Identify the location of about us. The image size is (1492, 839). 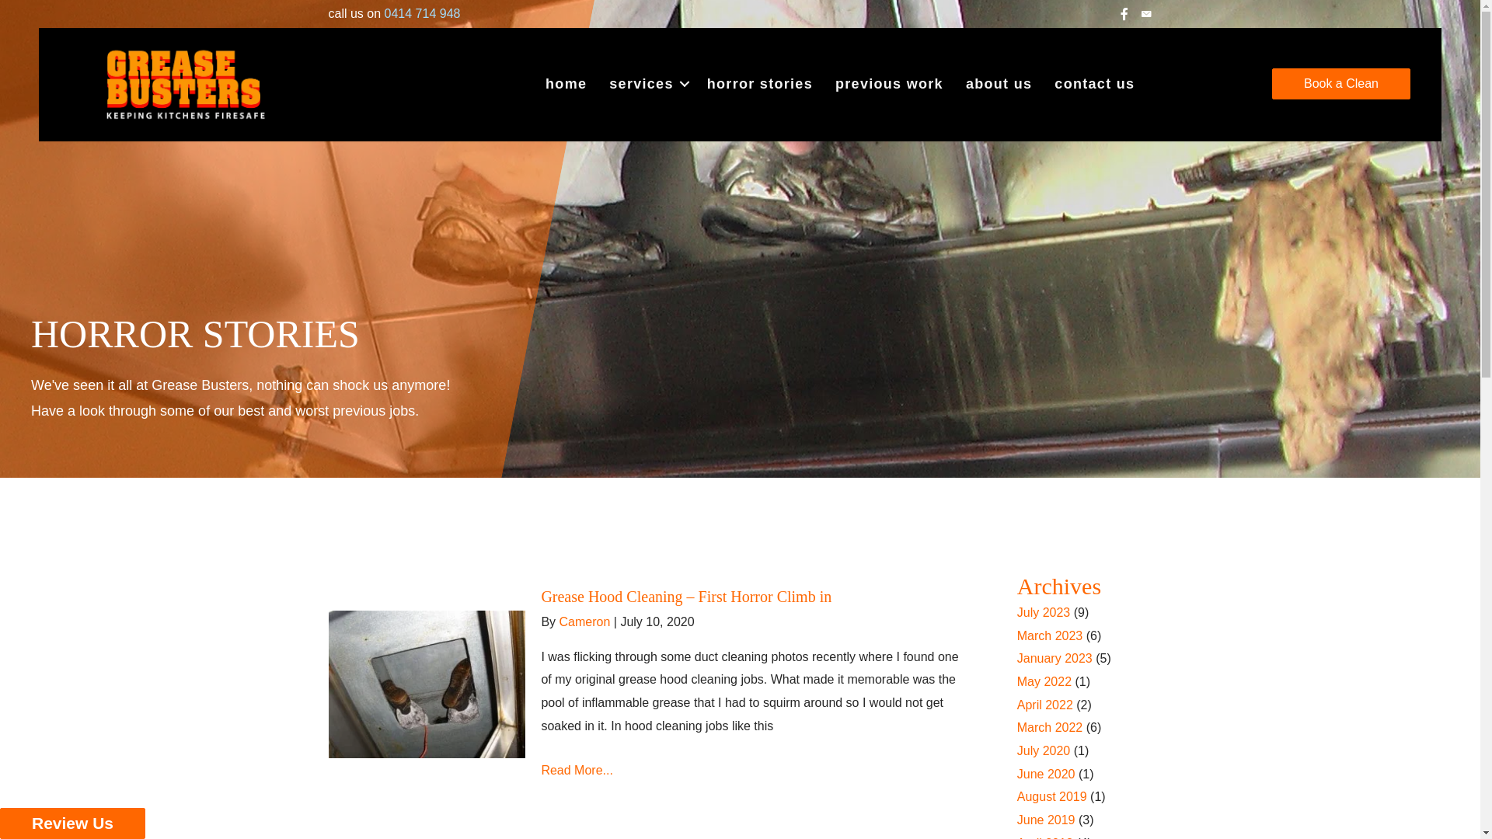
(999, 84).